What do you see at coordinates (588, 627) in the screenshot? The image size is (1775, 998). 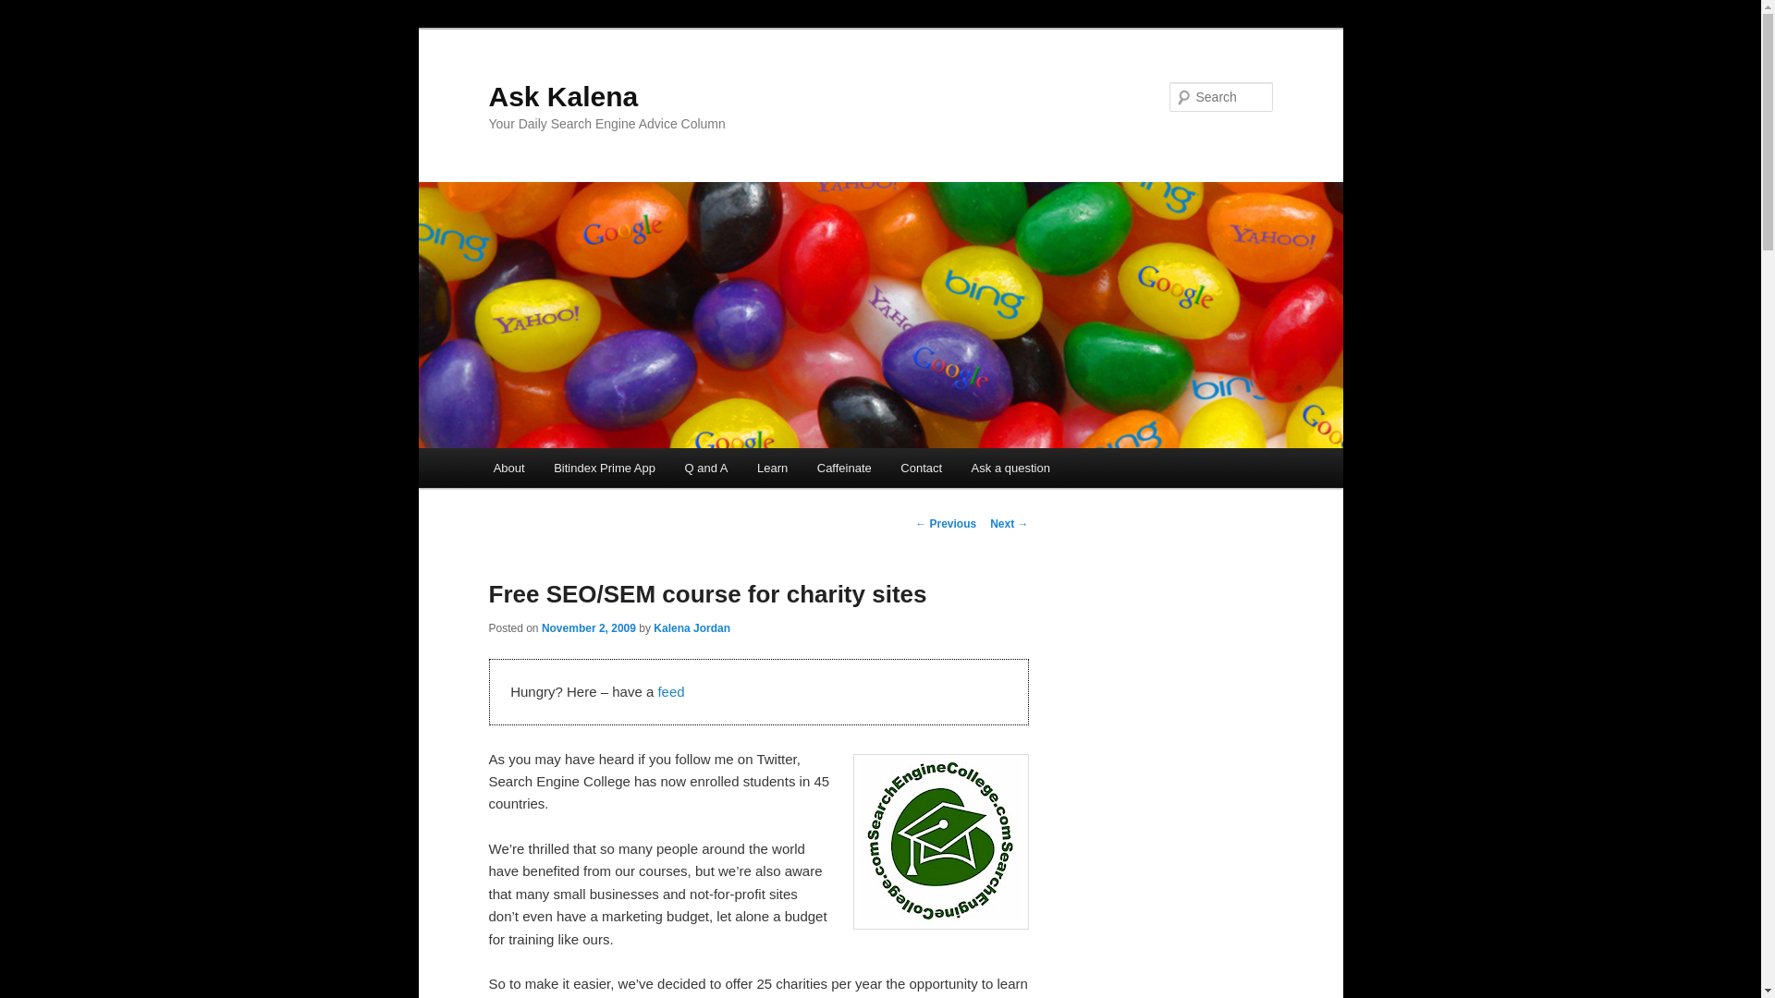 I see `November 2, 2009` at bounding box center [588, 627].